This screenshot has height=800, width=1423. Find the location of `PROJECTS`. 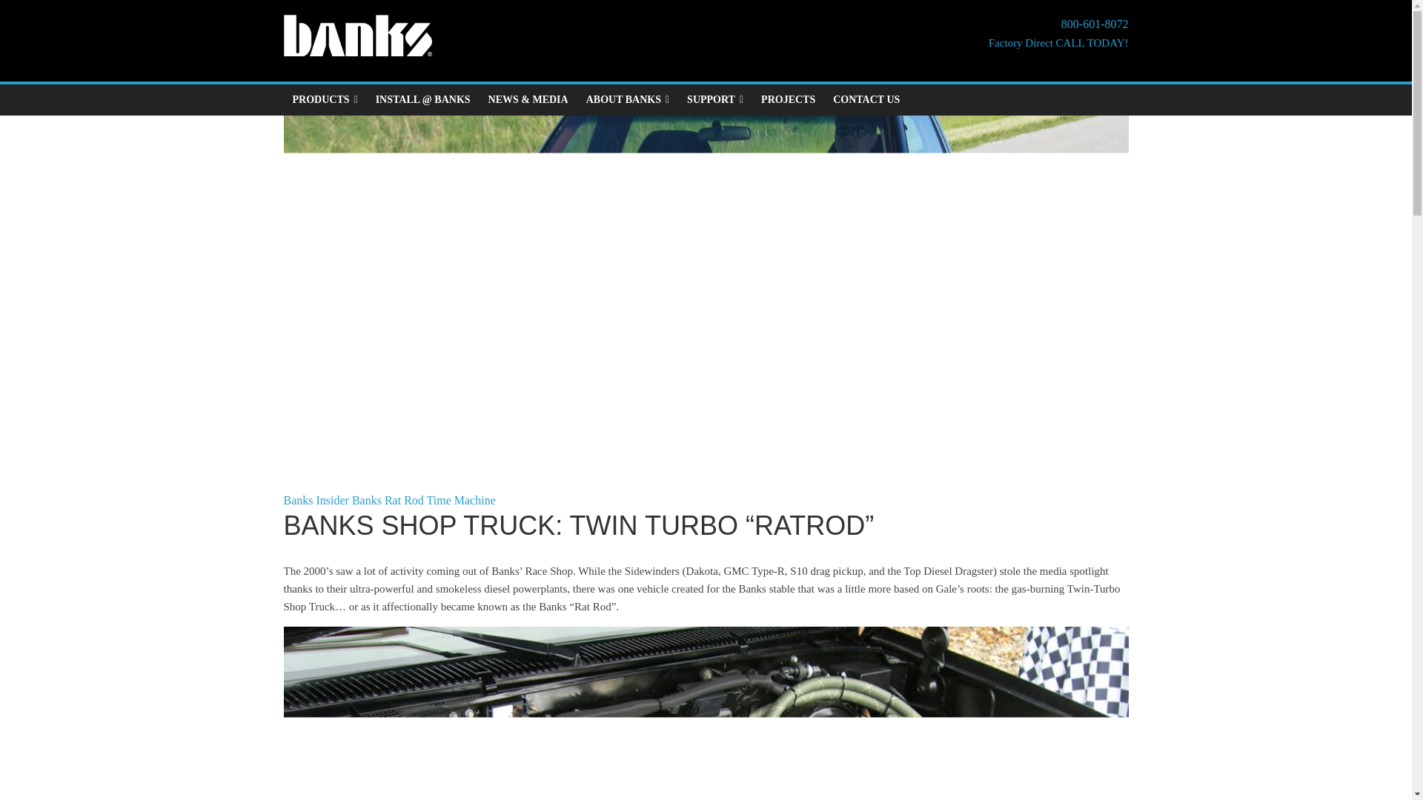

PROJECTS is located at coordinates (628, 99).